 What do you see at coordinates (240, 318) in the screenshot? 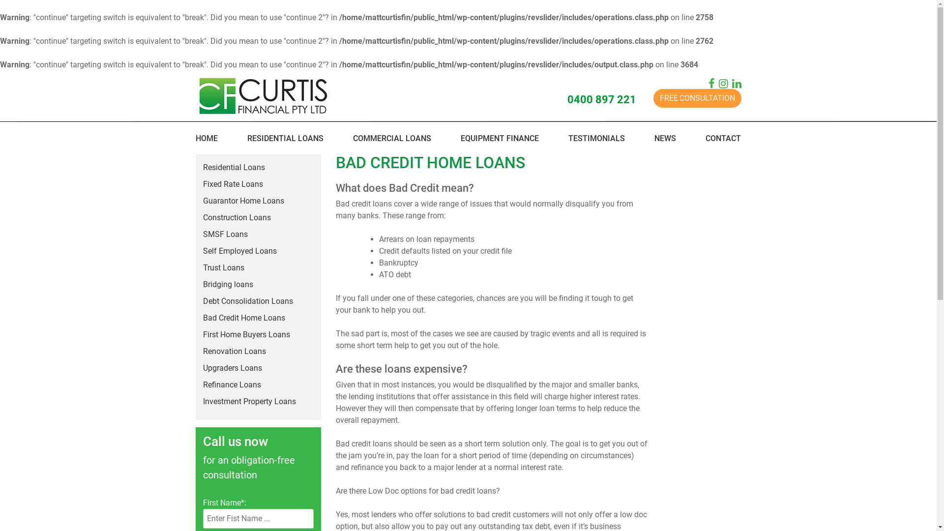
I see `Bad Credit Home Loans` at bounding box center [240, 318].